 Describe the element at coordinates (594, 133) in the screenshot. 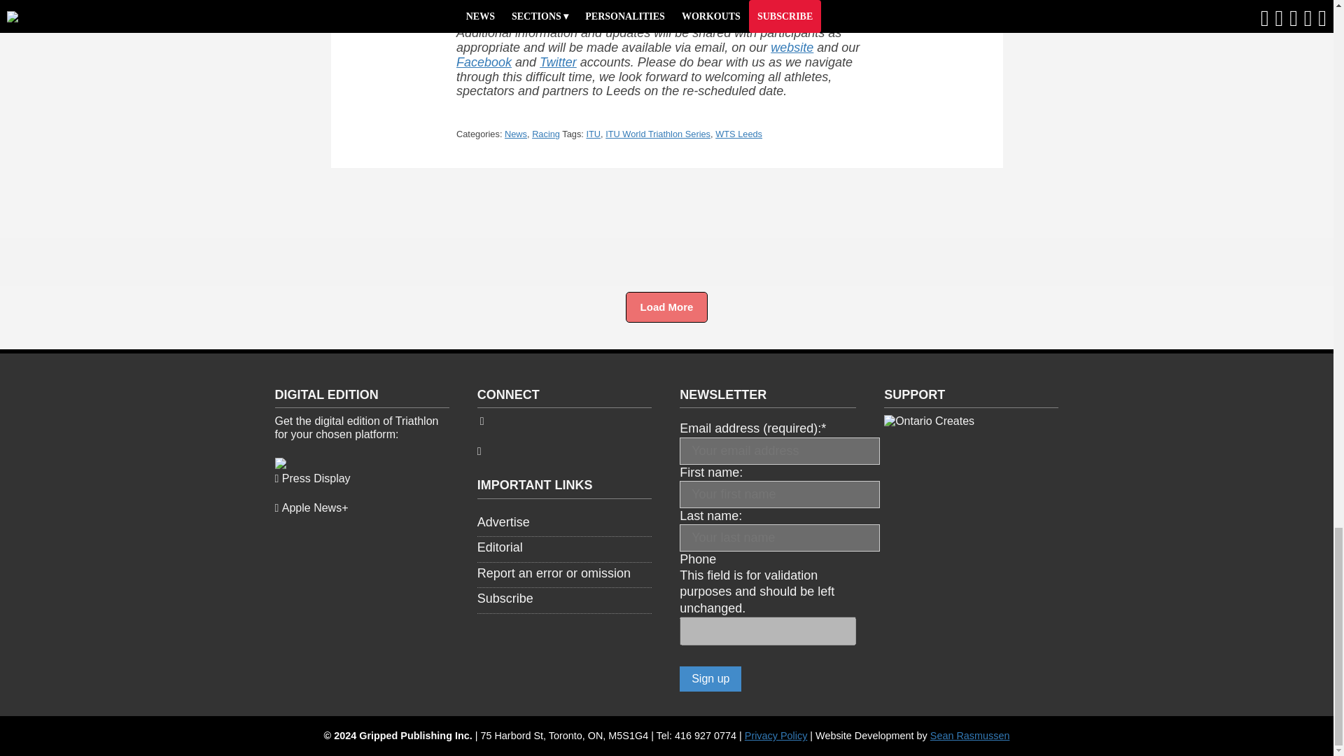

I see `ITU` at that location.